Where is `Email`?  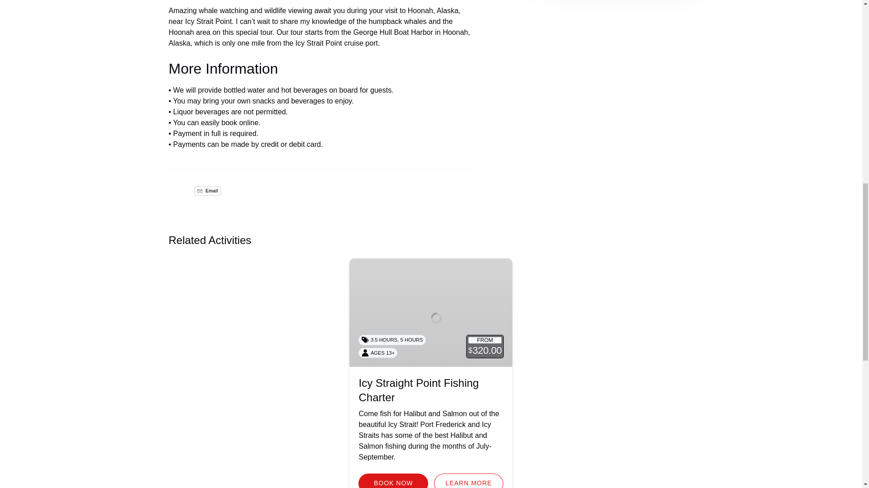
Email is located at coordinates (207, 191).